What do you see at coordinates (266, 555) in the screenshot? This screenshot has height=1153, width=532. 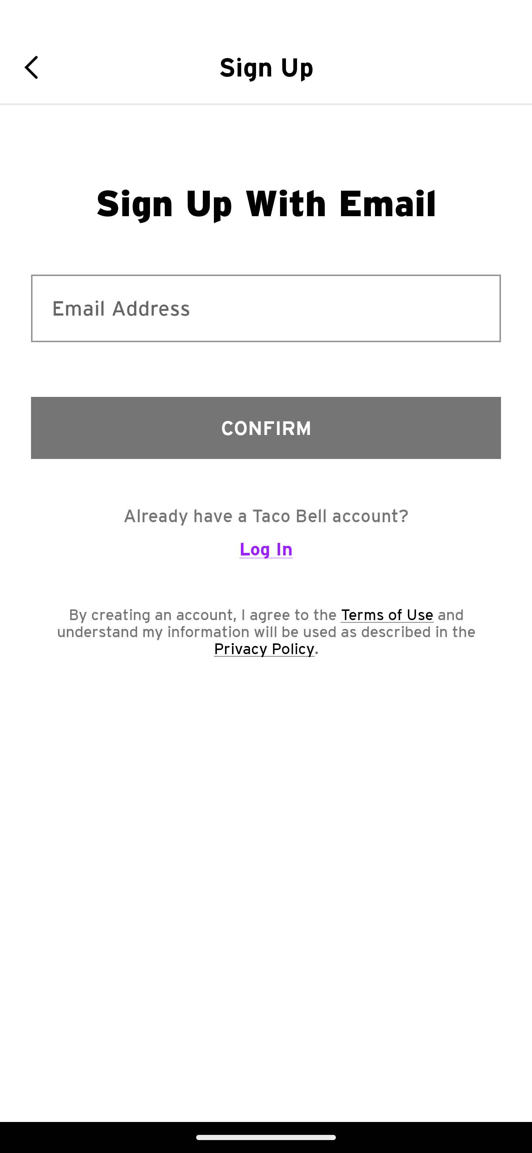 I see `Log In` at bounding box center [266, 555].